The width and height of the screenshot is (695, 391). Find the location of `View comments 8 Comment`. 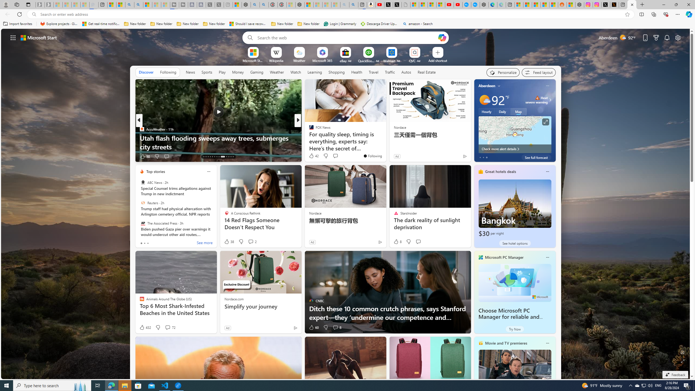

View comments 8 Comment is located at coordinates (336, 327).